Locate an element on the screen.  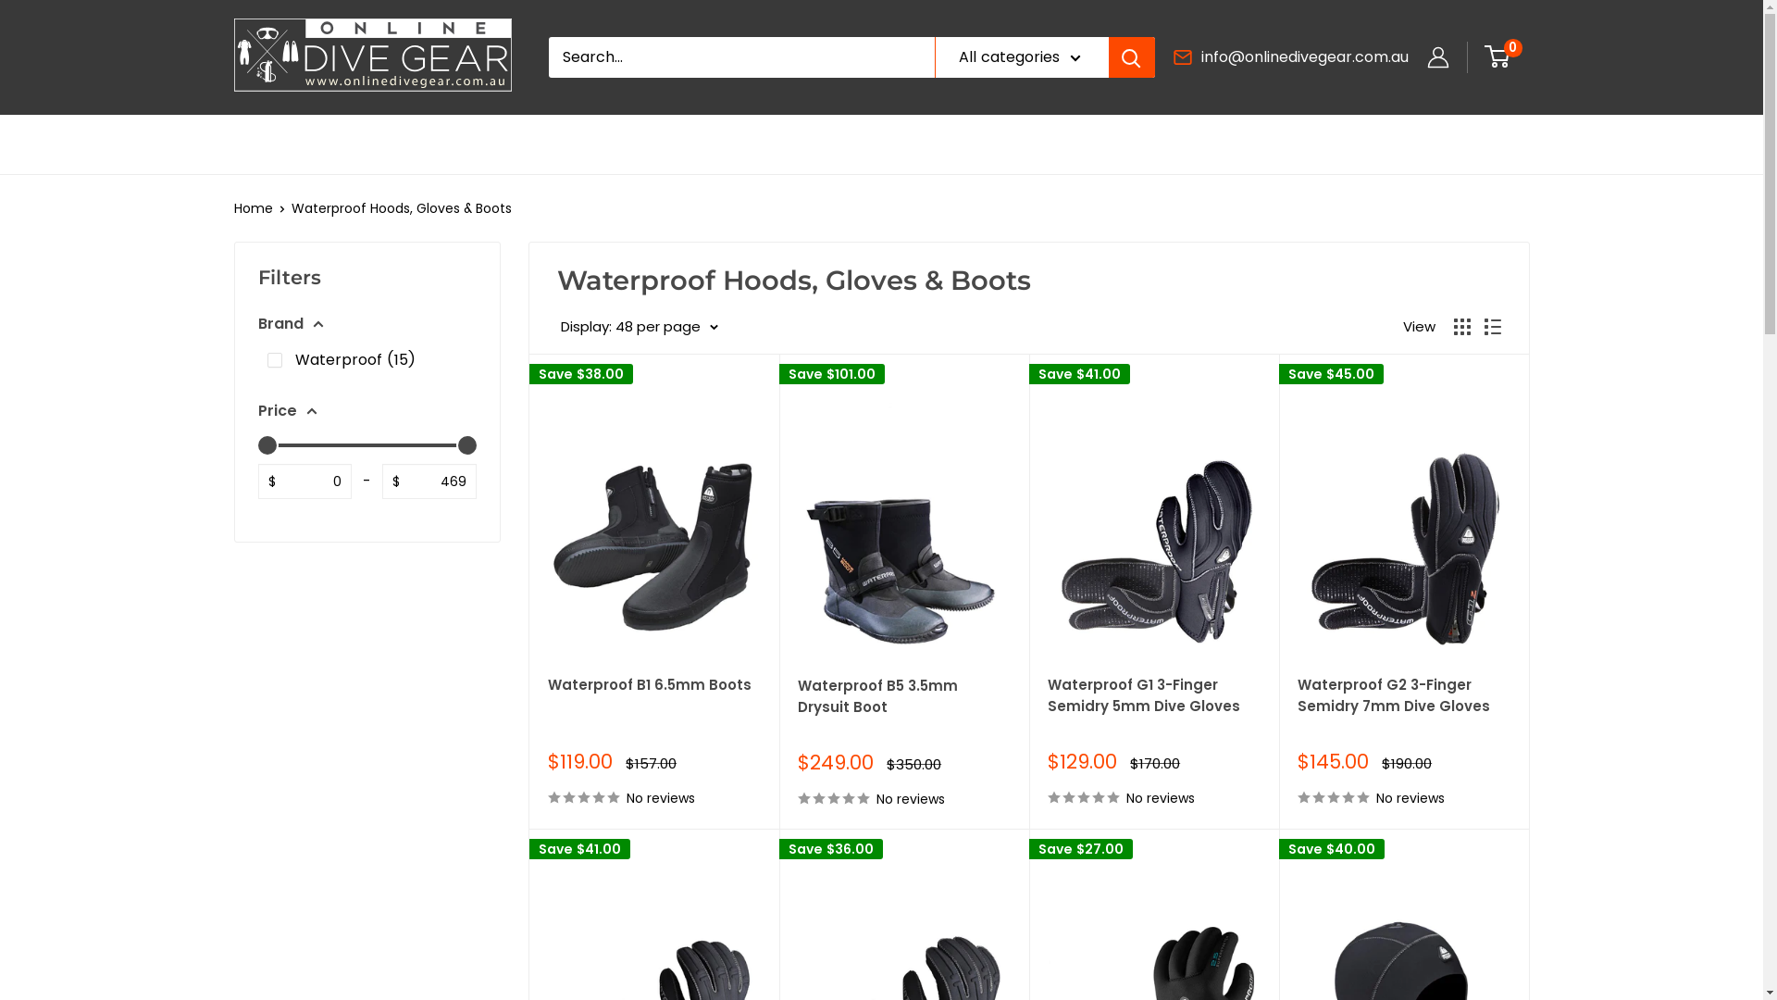
Waterproof Hoods, Gloves & Boots is located at coordinates (401, 208).